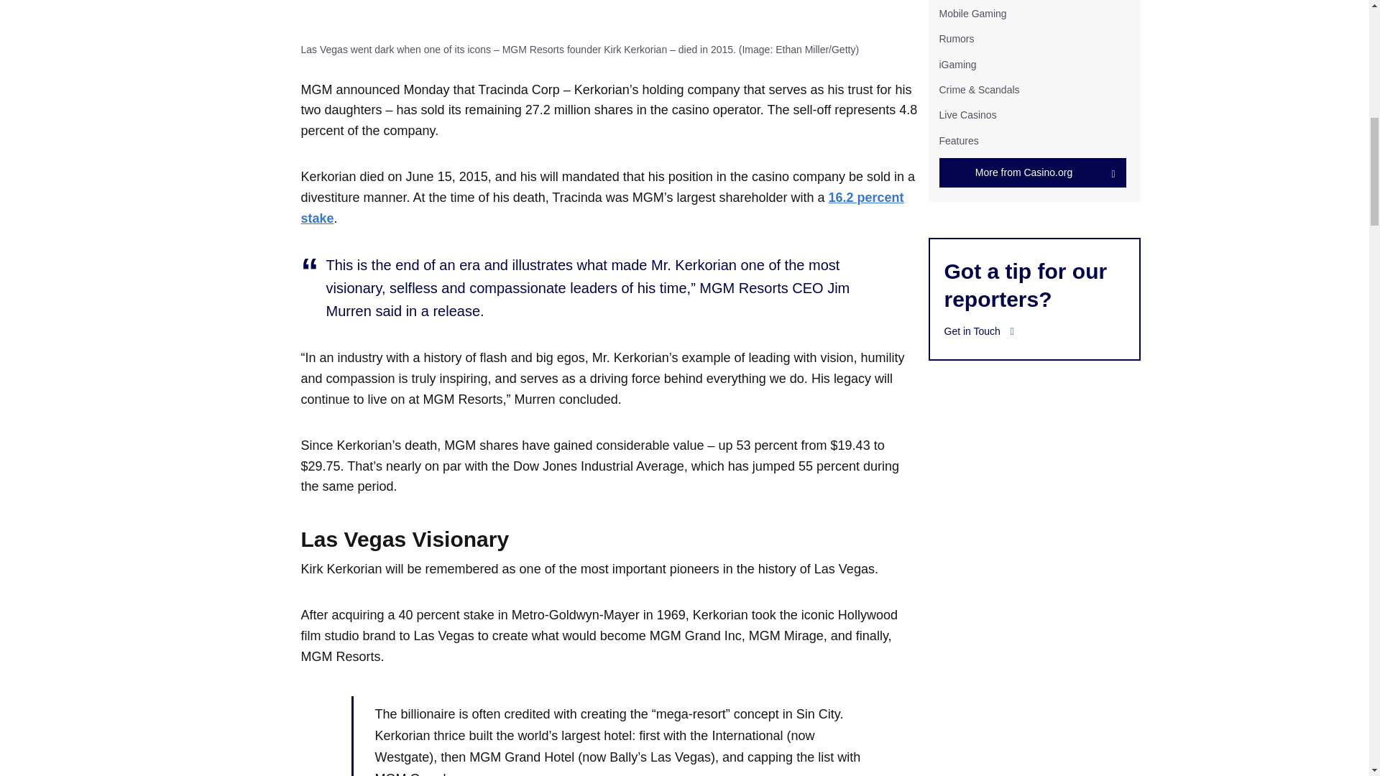 The width and height of the screenshot is (1380, 776). What do you see at coordinates (956, 39) in the screenshot?
I see `Rumors` at bounding box center [956, 39].